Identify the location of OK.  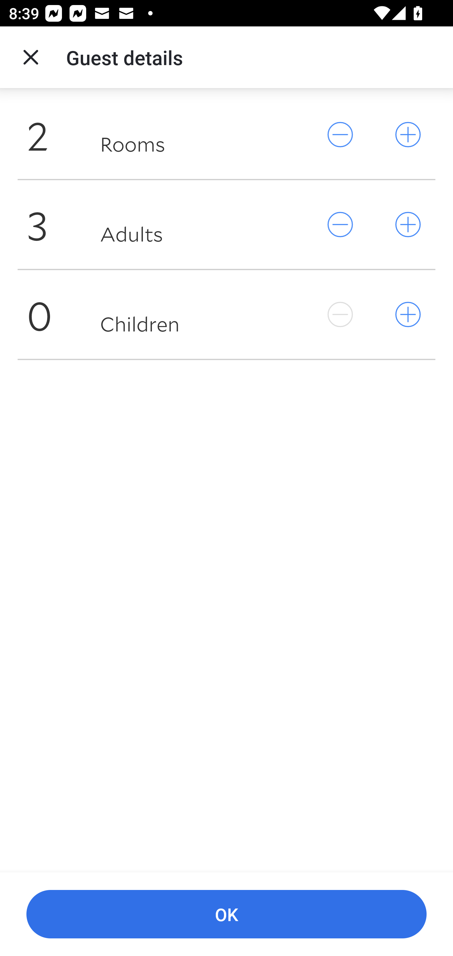
(226, 914).